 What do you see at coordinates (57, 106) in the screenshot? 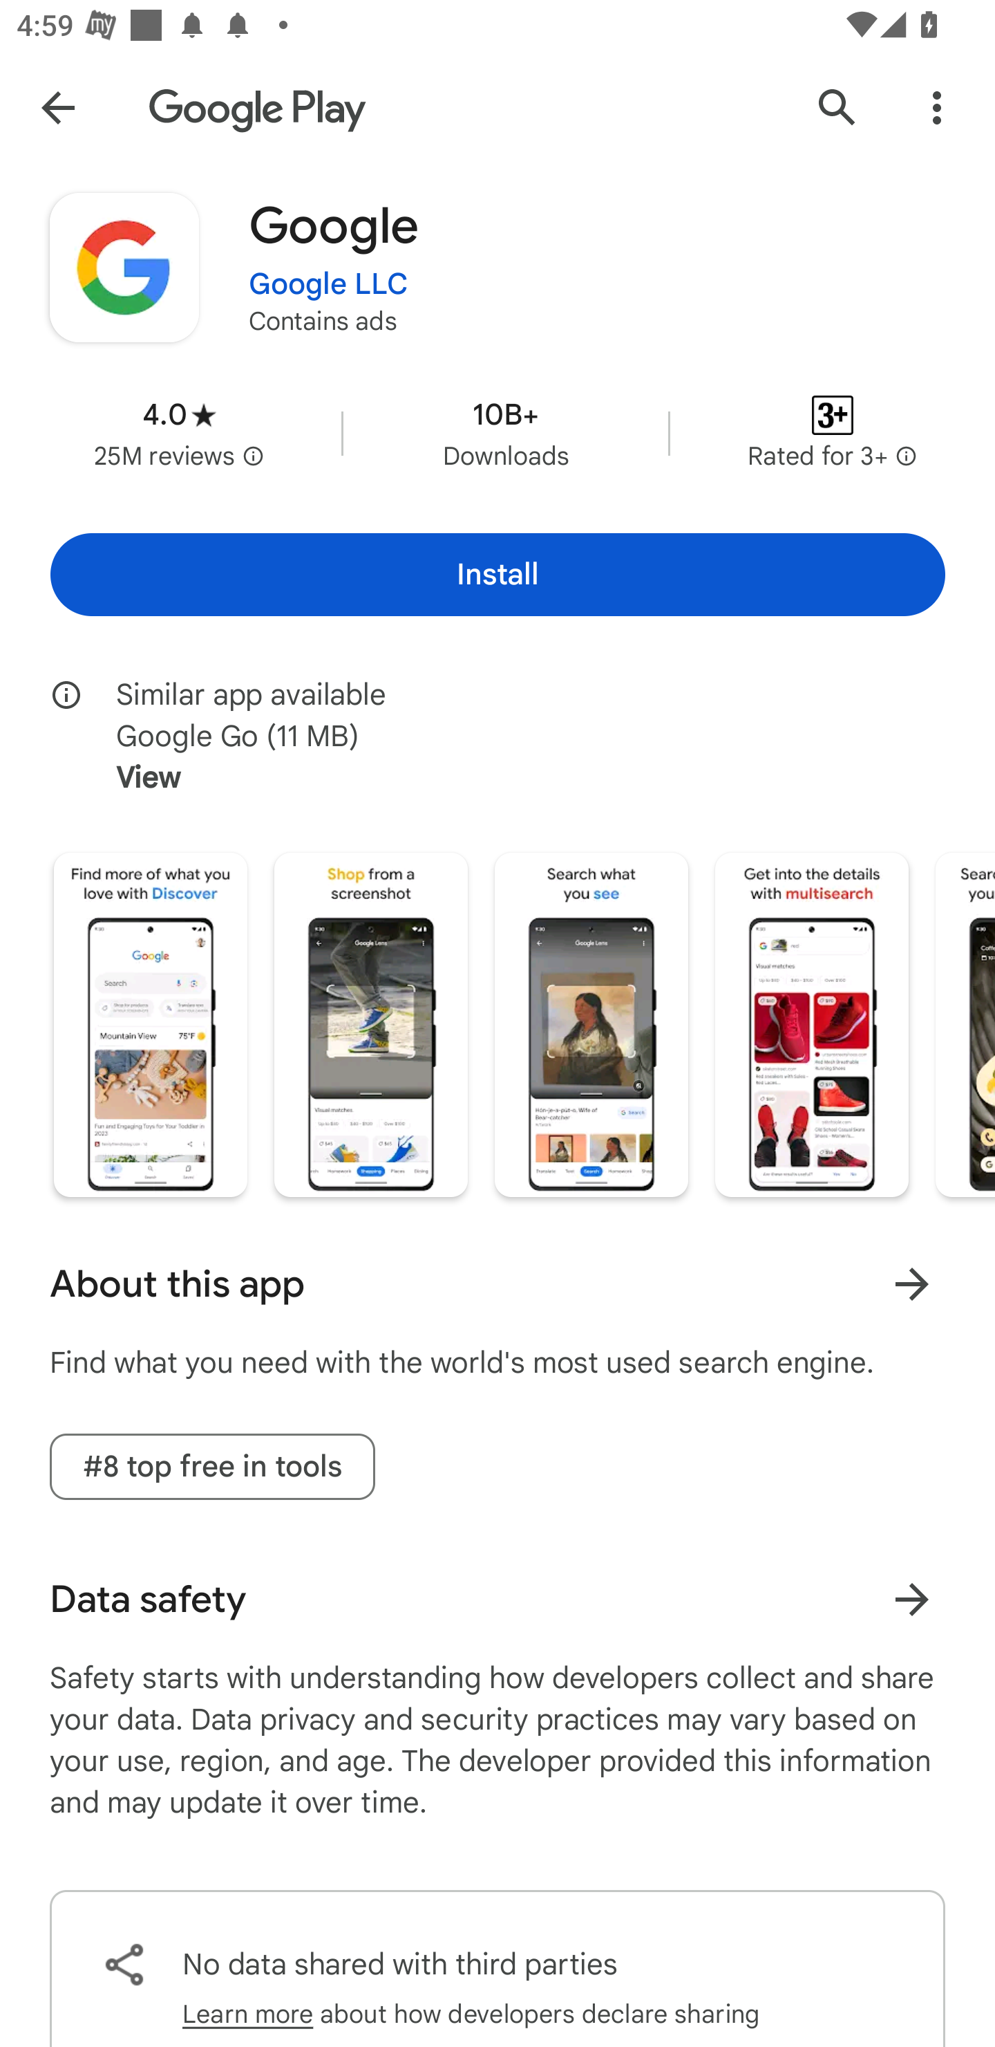
I see `Navigate up` at bounding box center [57, 106].